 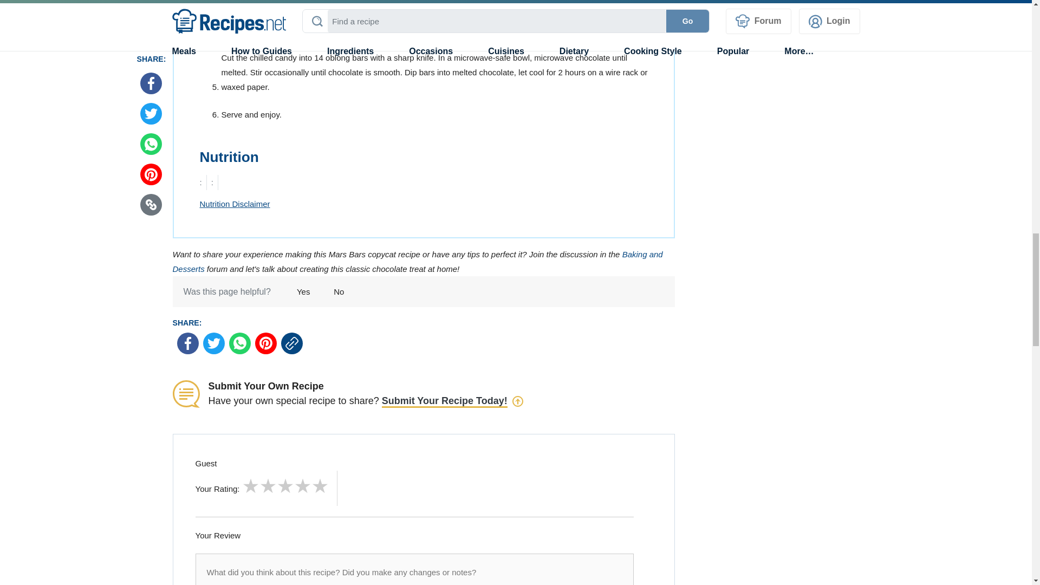 What do you see at coordinates (265, 343) in the screenshot?
I see `Share on Pinterest` at bounding box center [265, 343].